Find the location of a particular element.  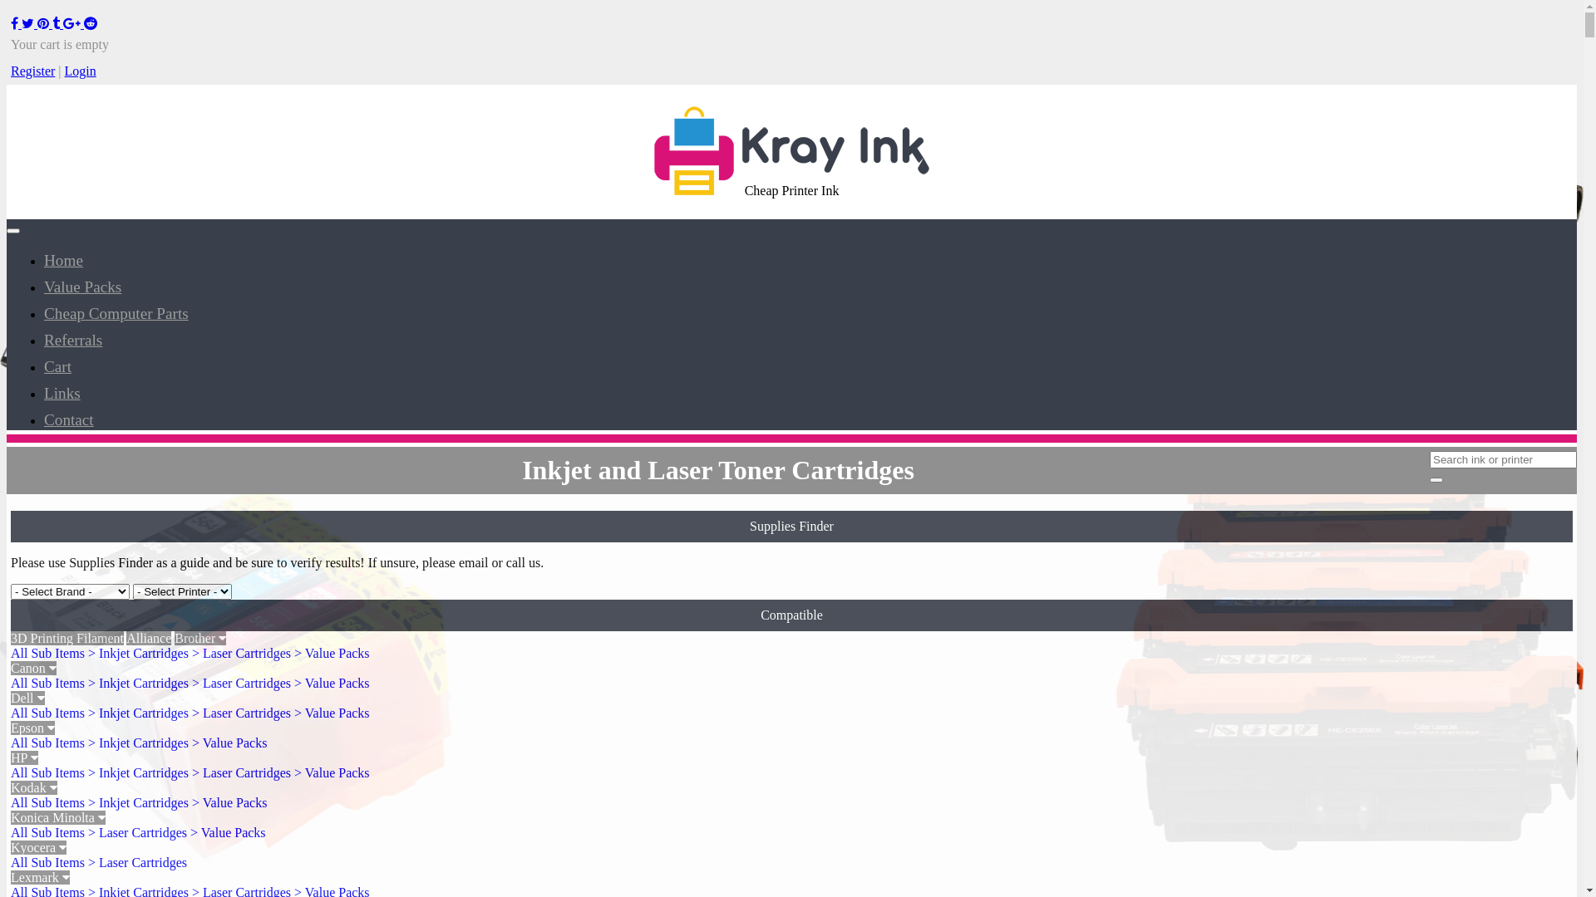

Referrals is located at coordinates (73, 341).